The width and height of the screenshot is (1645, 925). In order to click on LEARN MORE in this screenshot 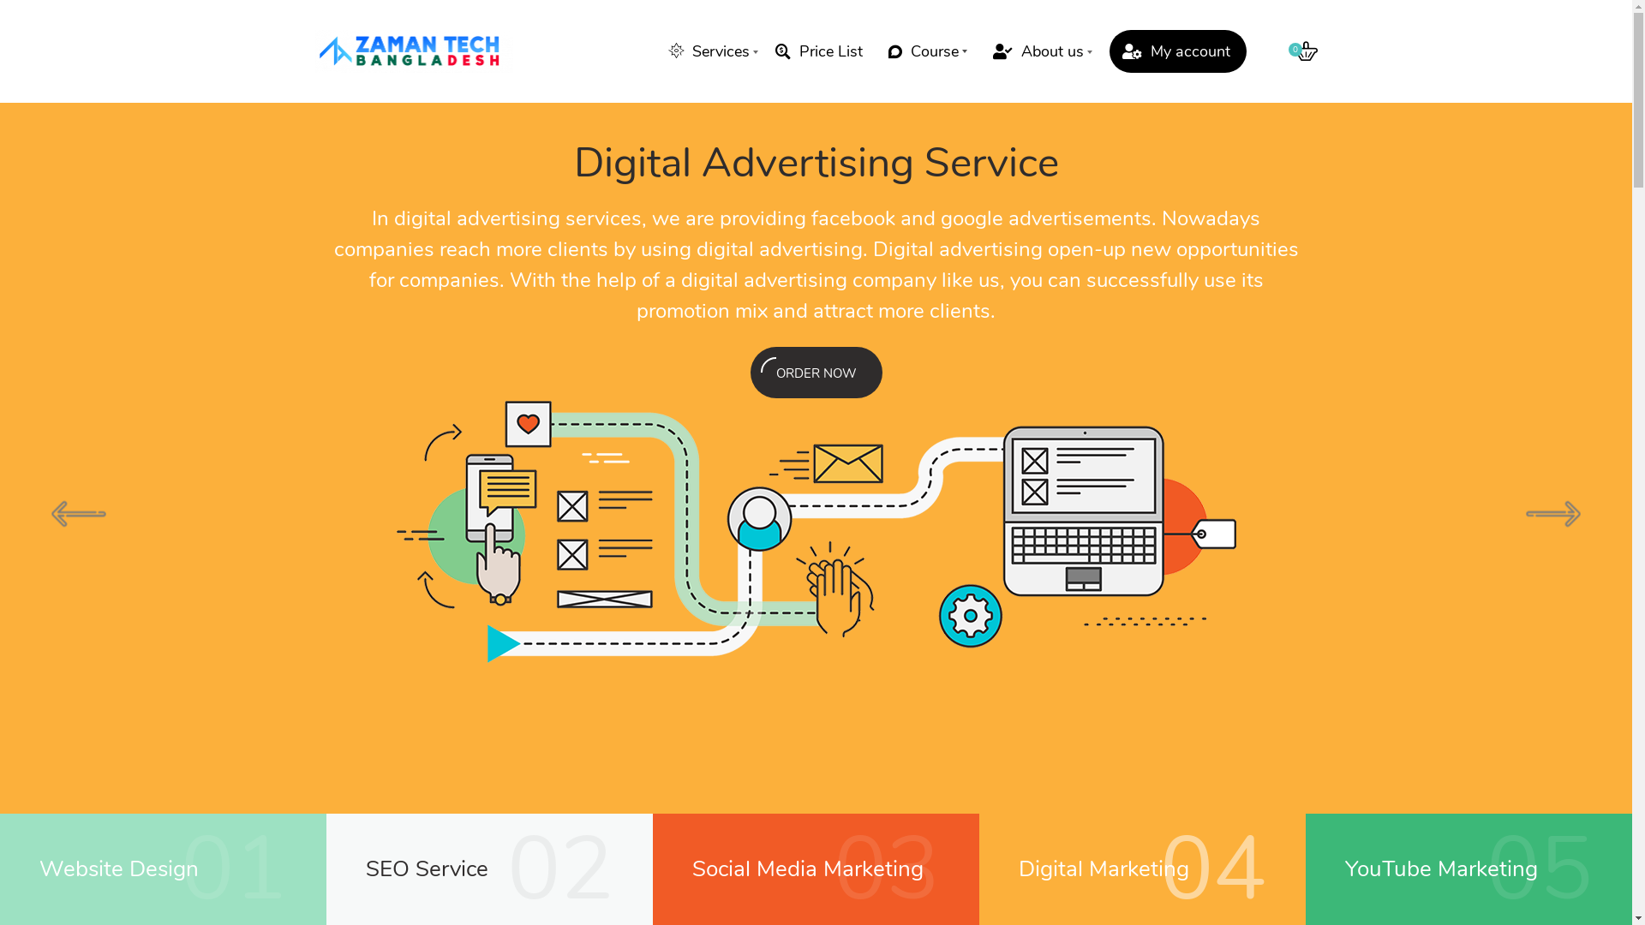, I will do `click(641, 586)`.